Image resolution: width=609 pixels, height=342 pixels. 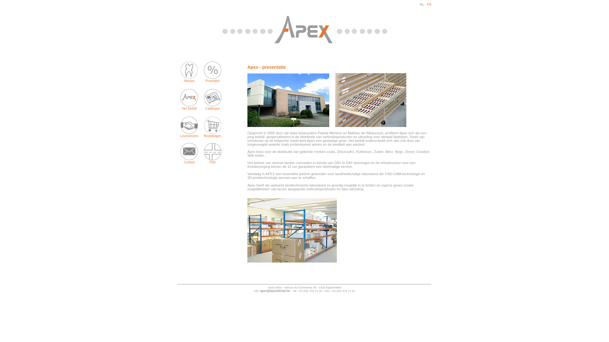 I want to click on Bestellingen, so click(x=213, y=136).